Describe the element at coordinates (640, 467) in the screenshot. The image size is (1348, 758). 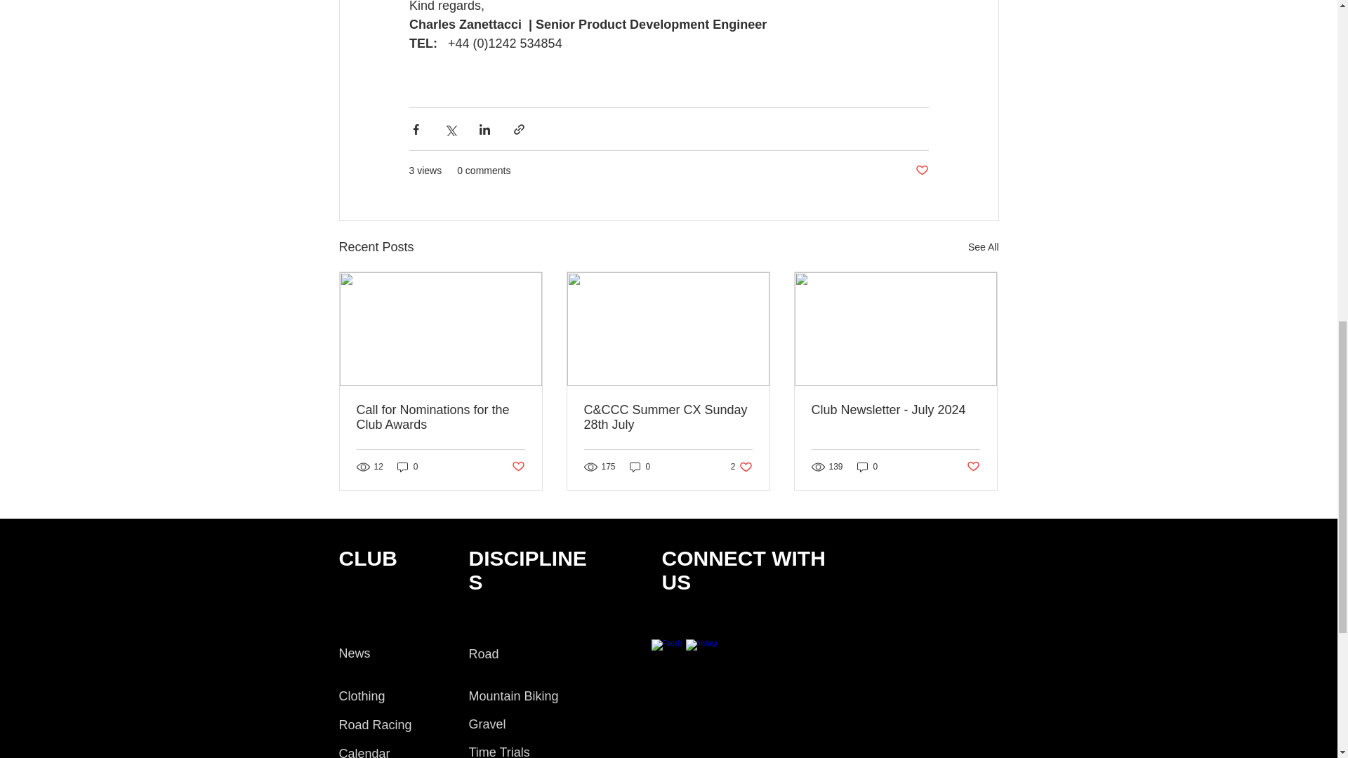
I see `0` at that location.